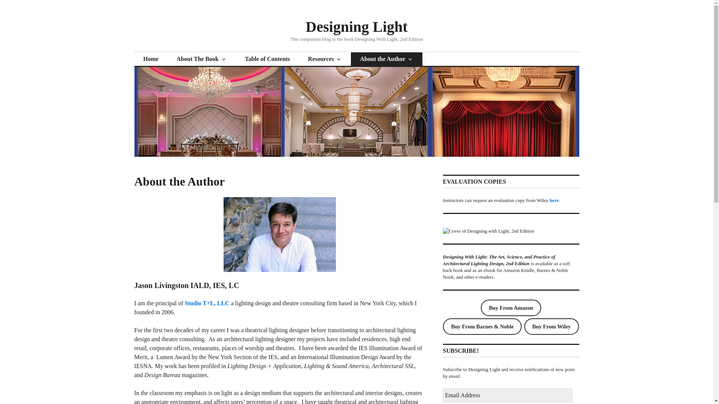 The width and height of the screenshot is (719, 404). I want to click on Buy From Amazon, so click(511, 307).